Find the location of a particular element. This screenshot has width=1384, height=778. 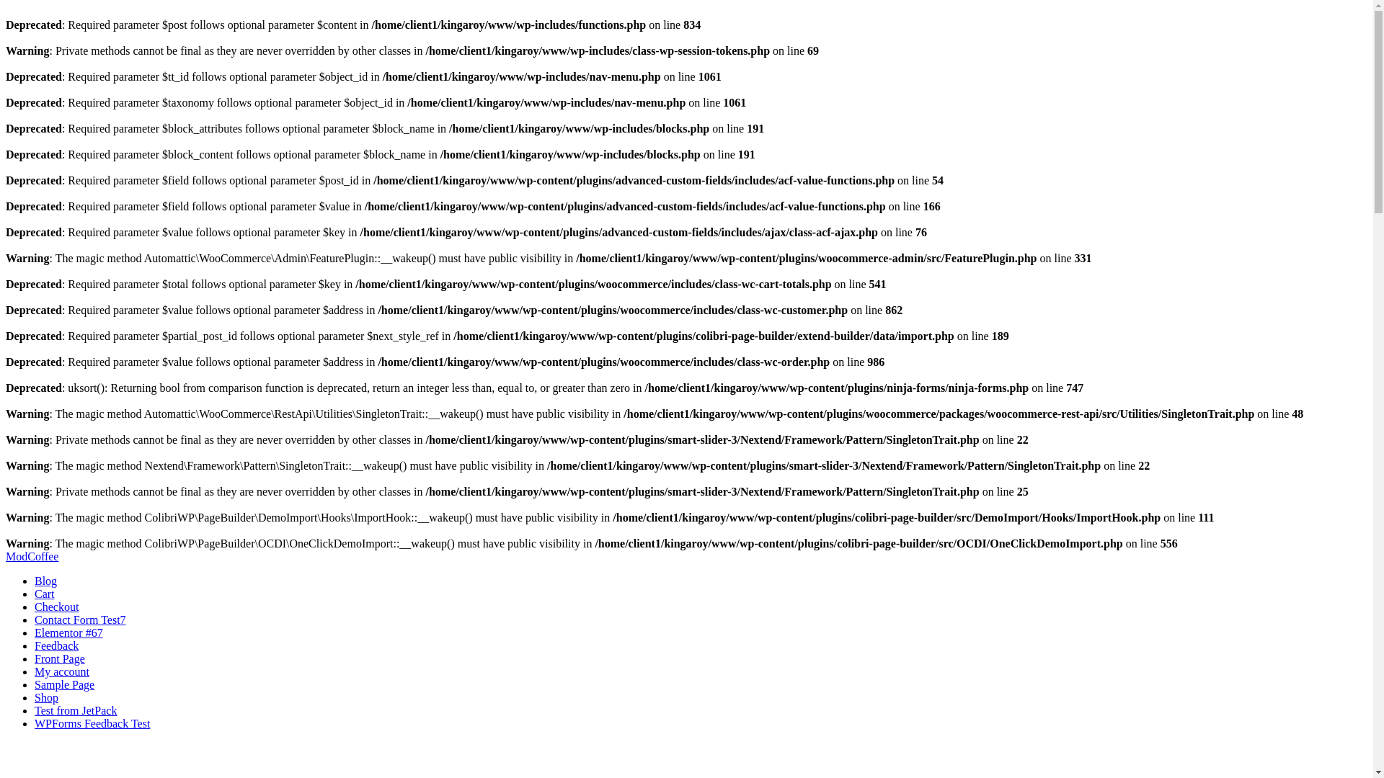

WPForms Feedback Test is located at coordinates (92, 723).